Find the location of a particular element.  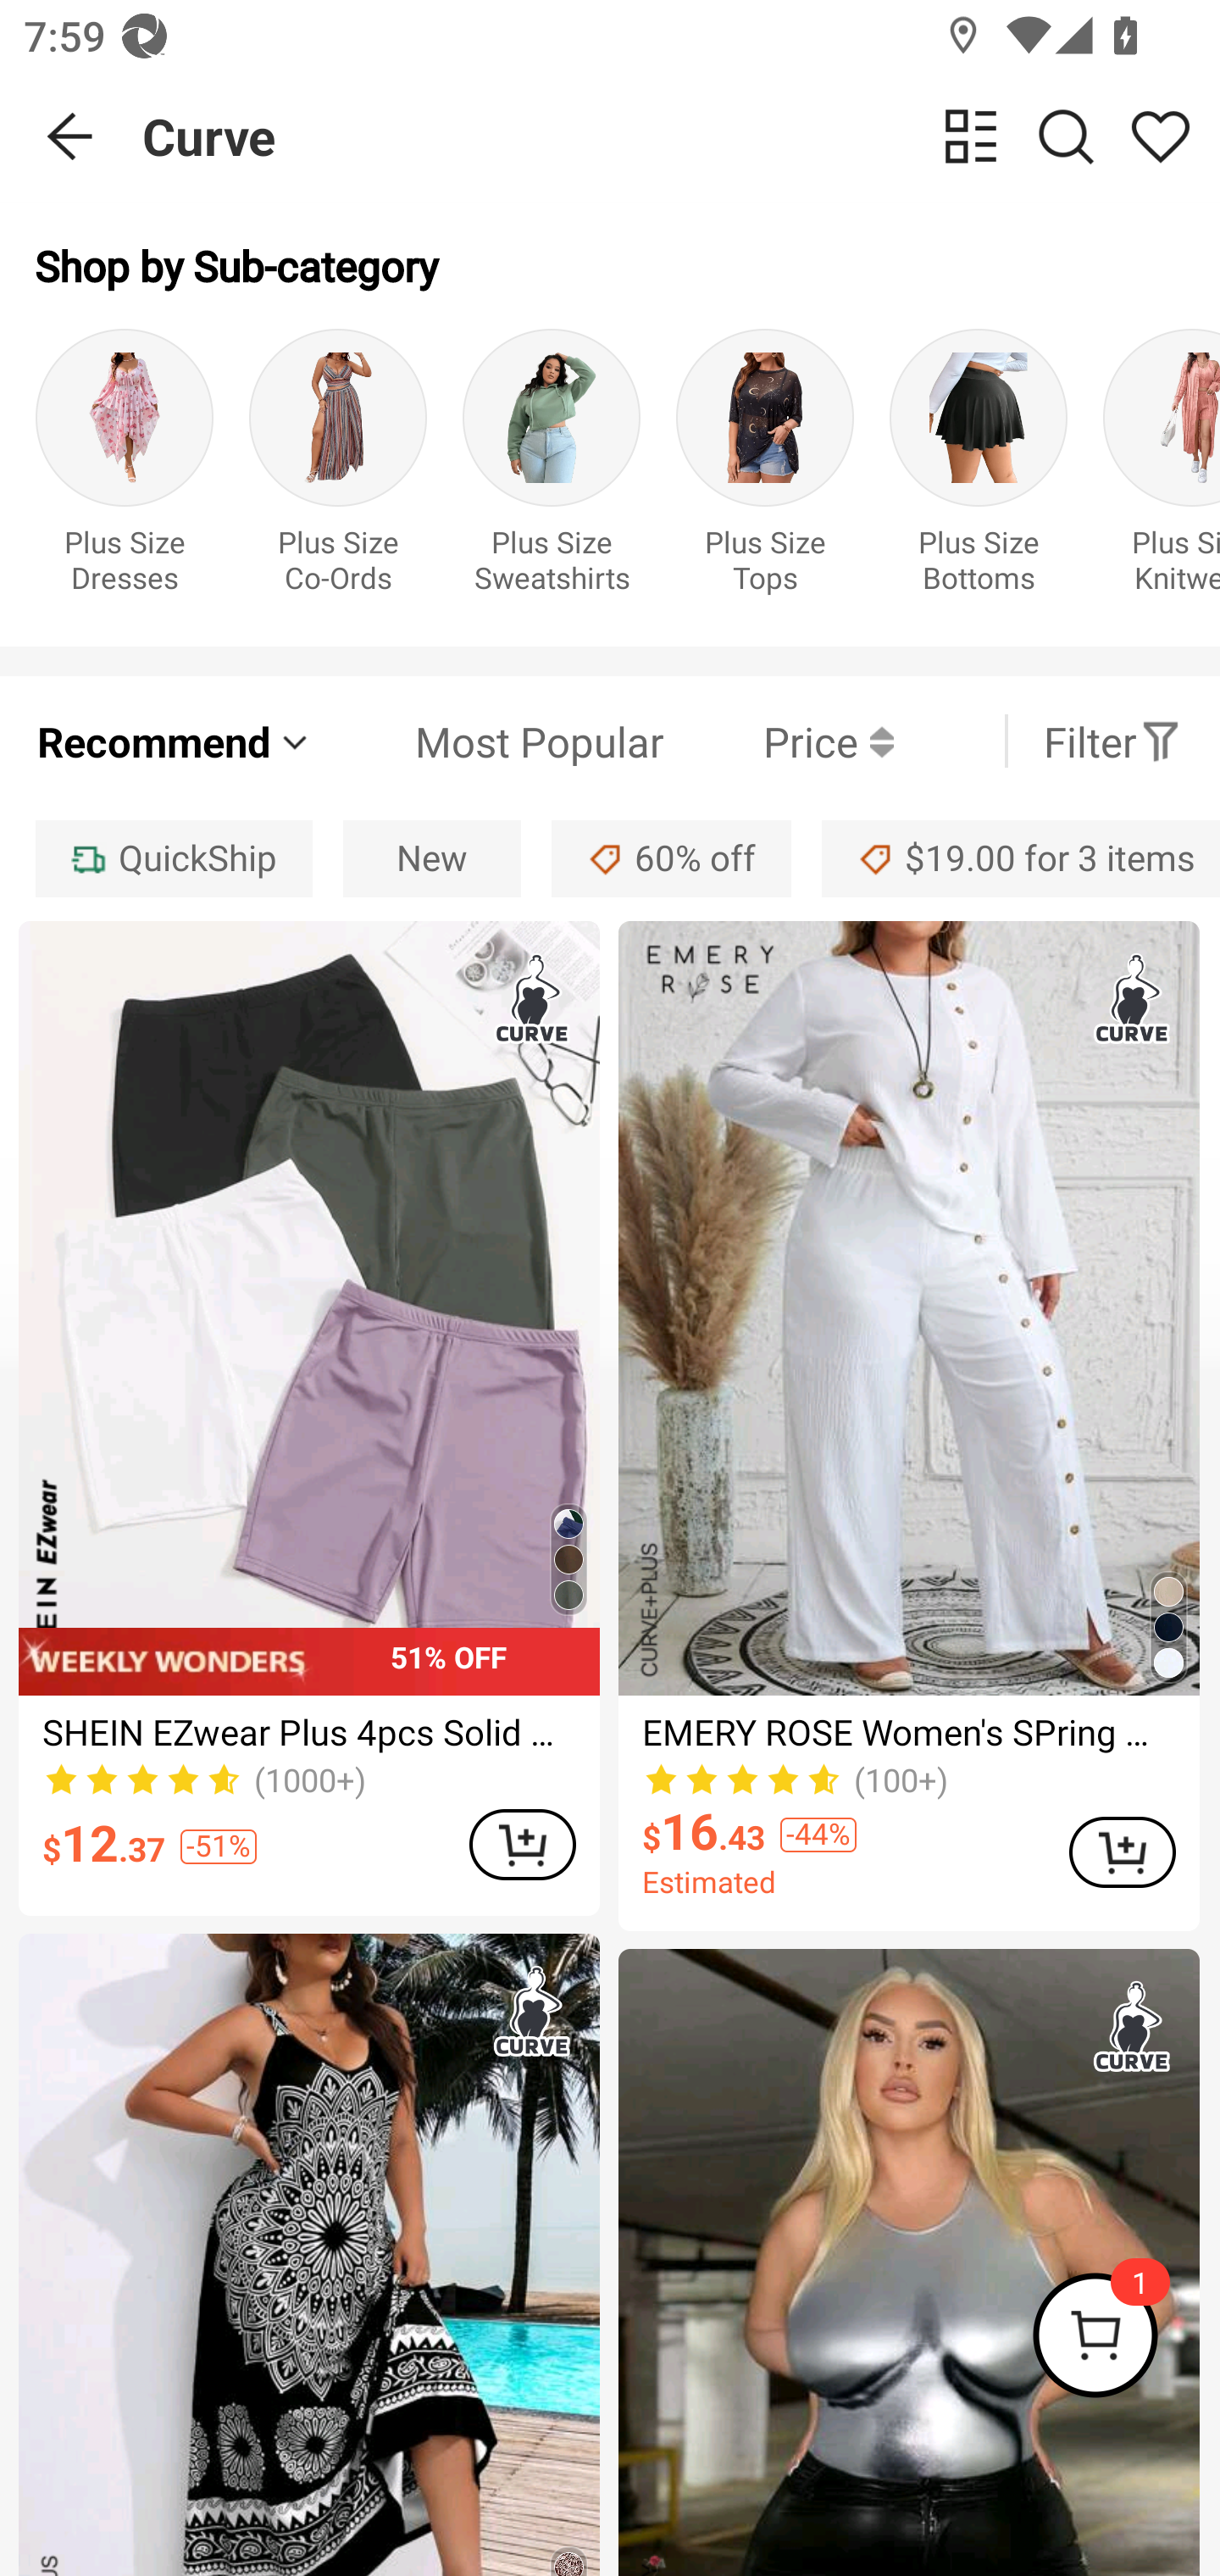

60% off is located at coordinates (671, 858).